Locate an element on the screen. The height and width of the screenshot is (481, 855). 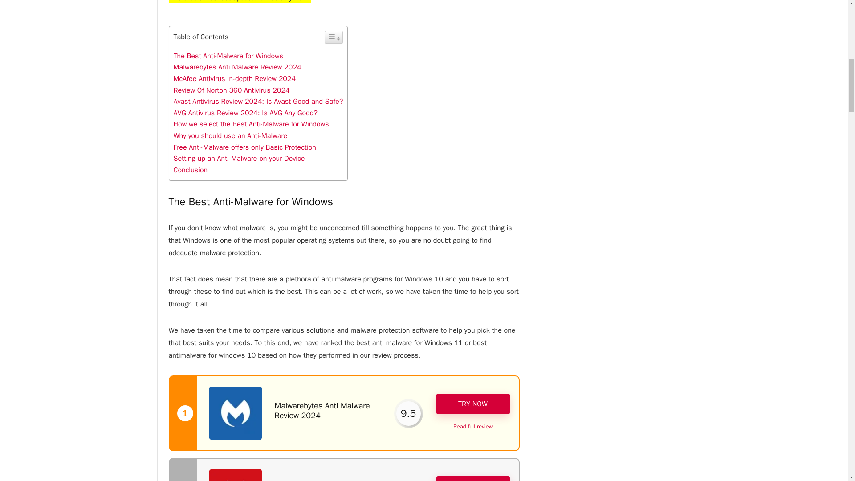
McAfee Antivirus In-depth Review 2024 is located at coordinates (234, 78).